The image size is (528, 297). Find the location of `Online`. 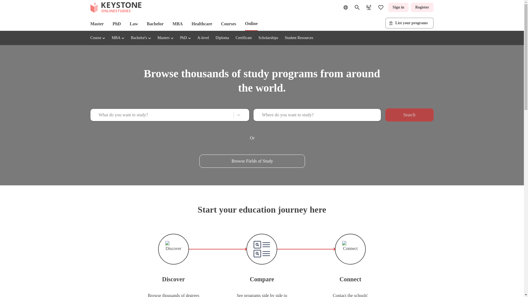

Online is located at coordinates (251, 24).